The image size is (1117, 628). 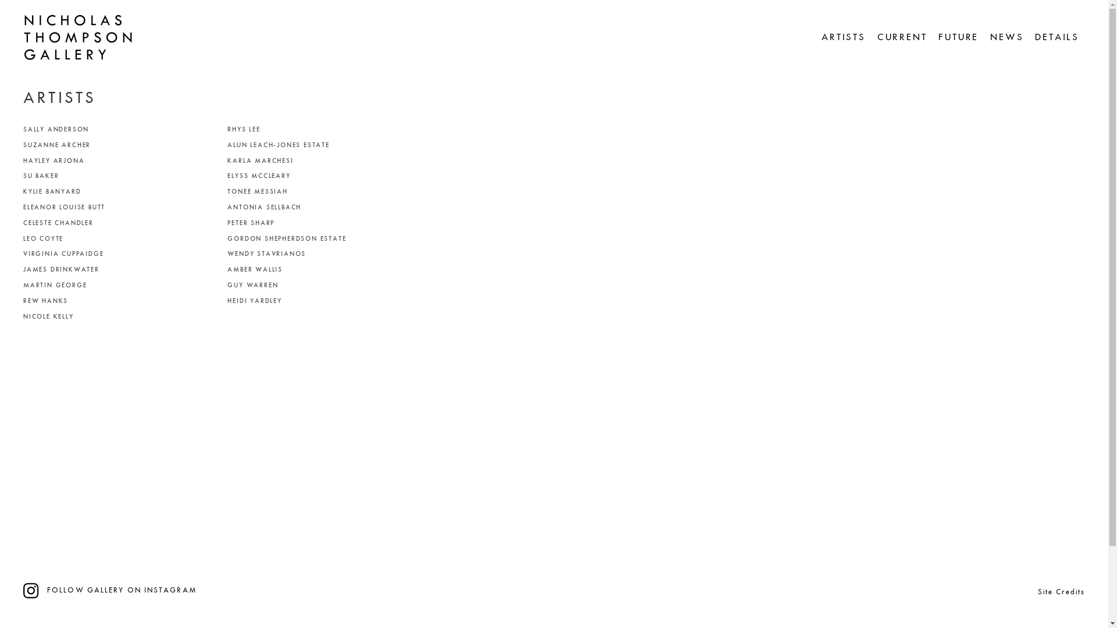 I want to click on SALLY ANDERSON, so click(x=121, y=130).